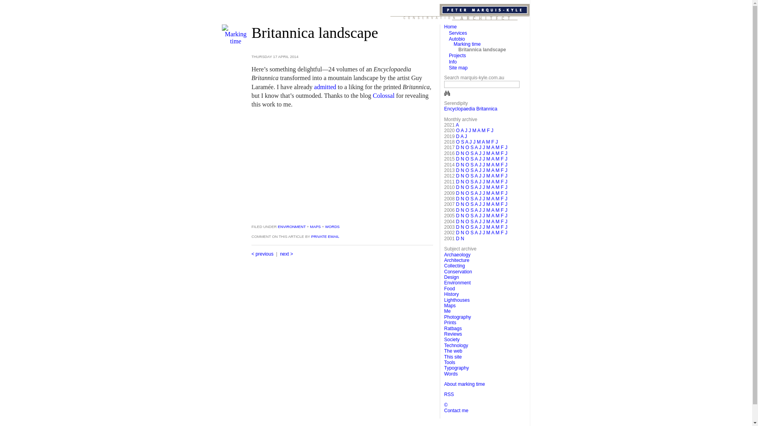  Describe the element at coordinates (480, 170) in the screenshot. I see `J` at that location.